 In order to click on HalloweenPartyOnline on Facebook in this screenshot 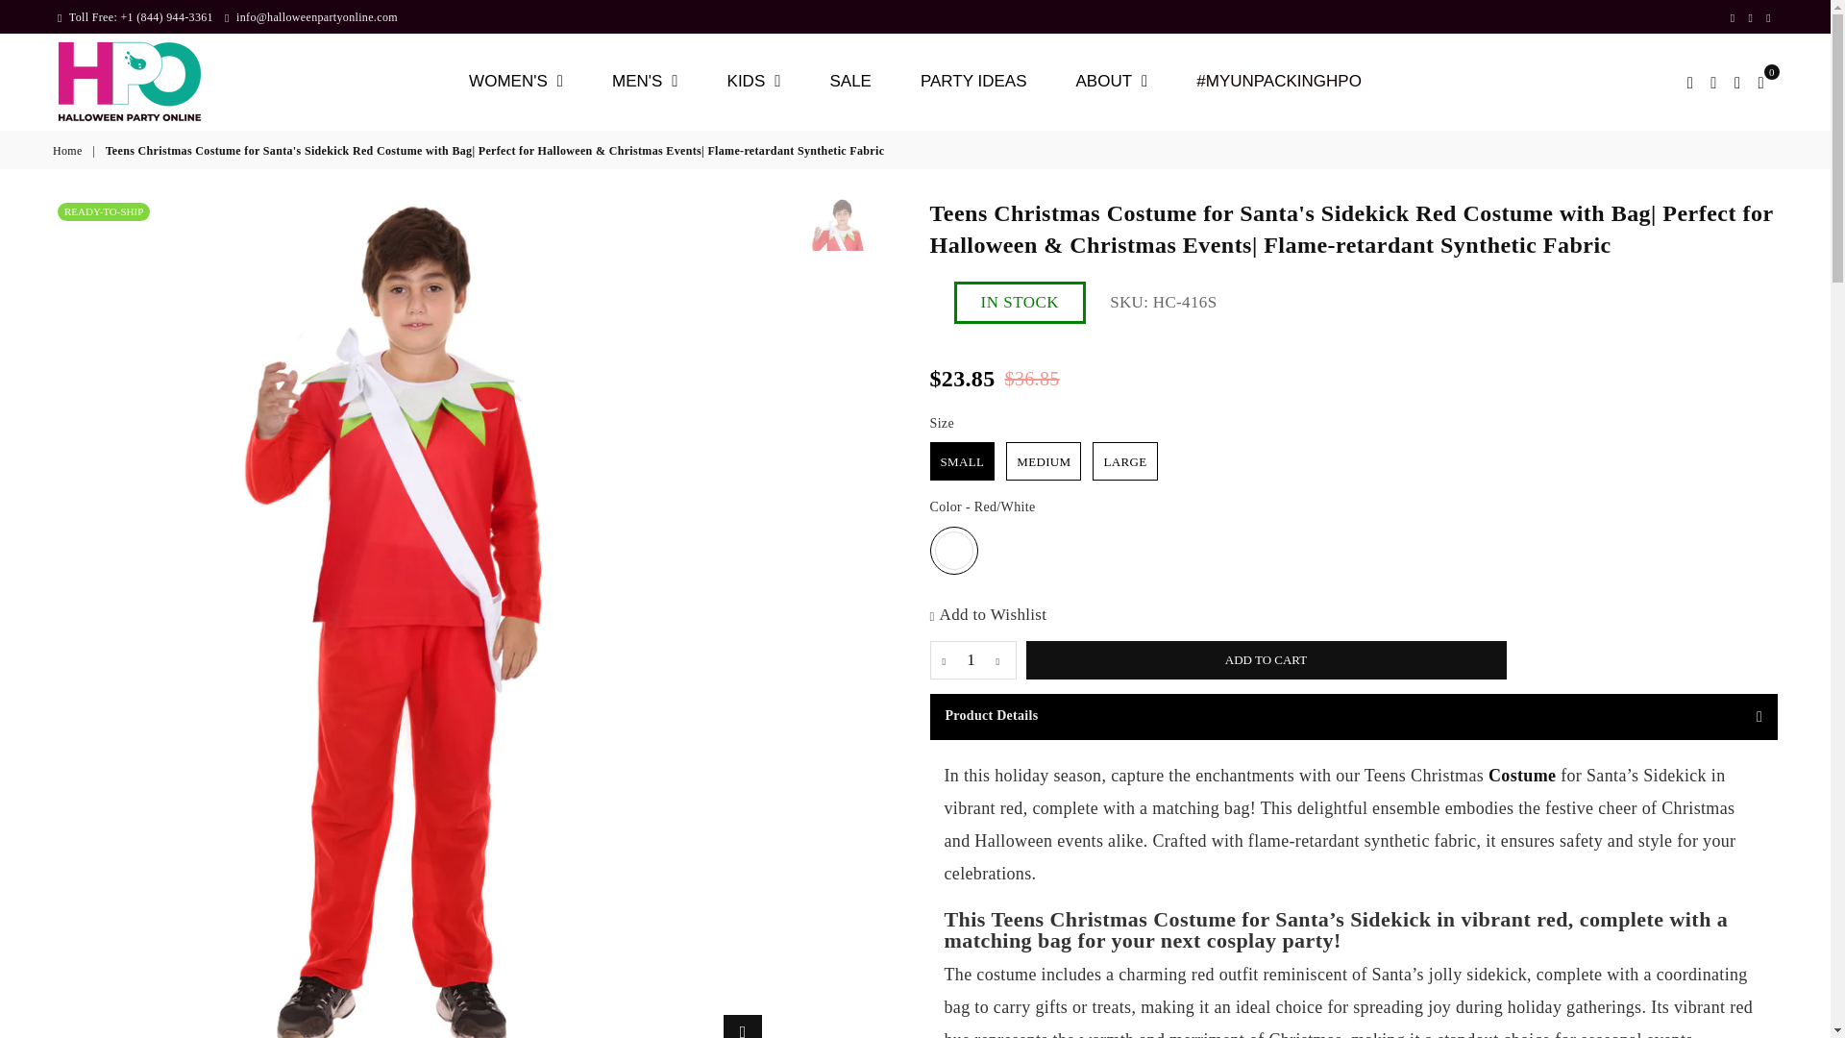, I will do `click(1732, 17)`.